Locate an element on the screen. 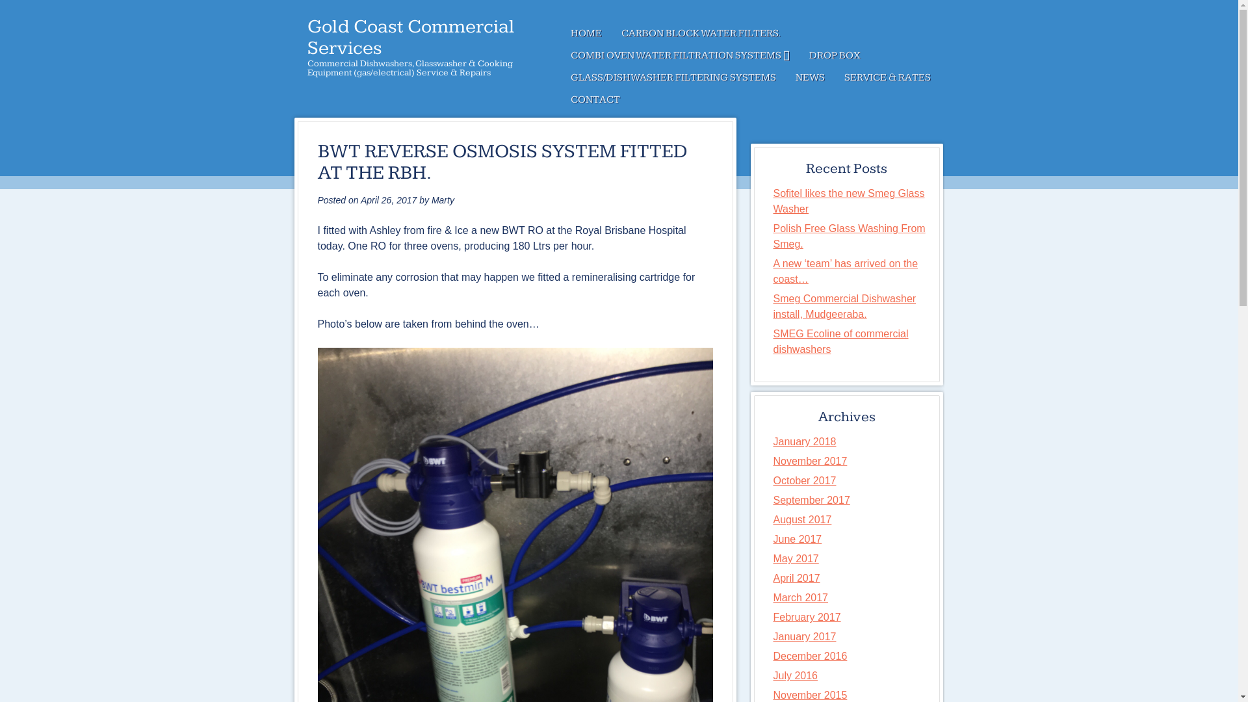  SMEG Ecoline of commercial dishwashers is located at coordinates (841, 342).